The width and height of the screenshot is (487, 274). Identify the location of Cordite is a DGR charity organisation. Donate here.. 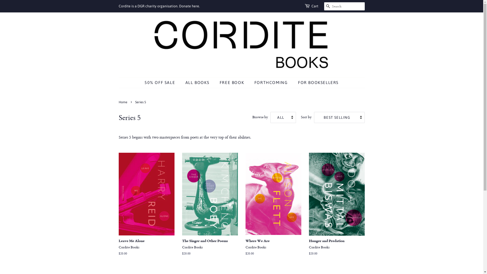
(159, 6).